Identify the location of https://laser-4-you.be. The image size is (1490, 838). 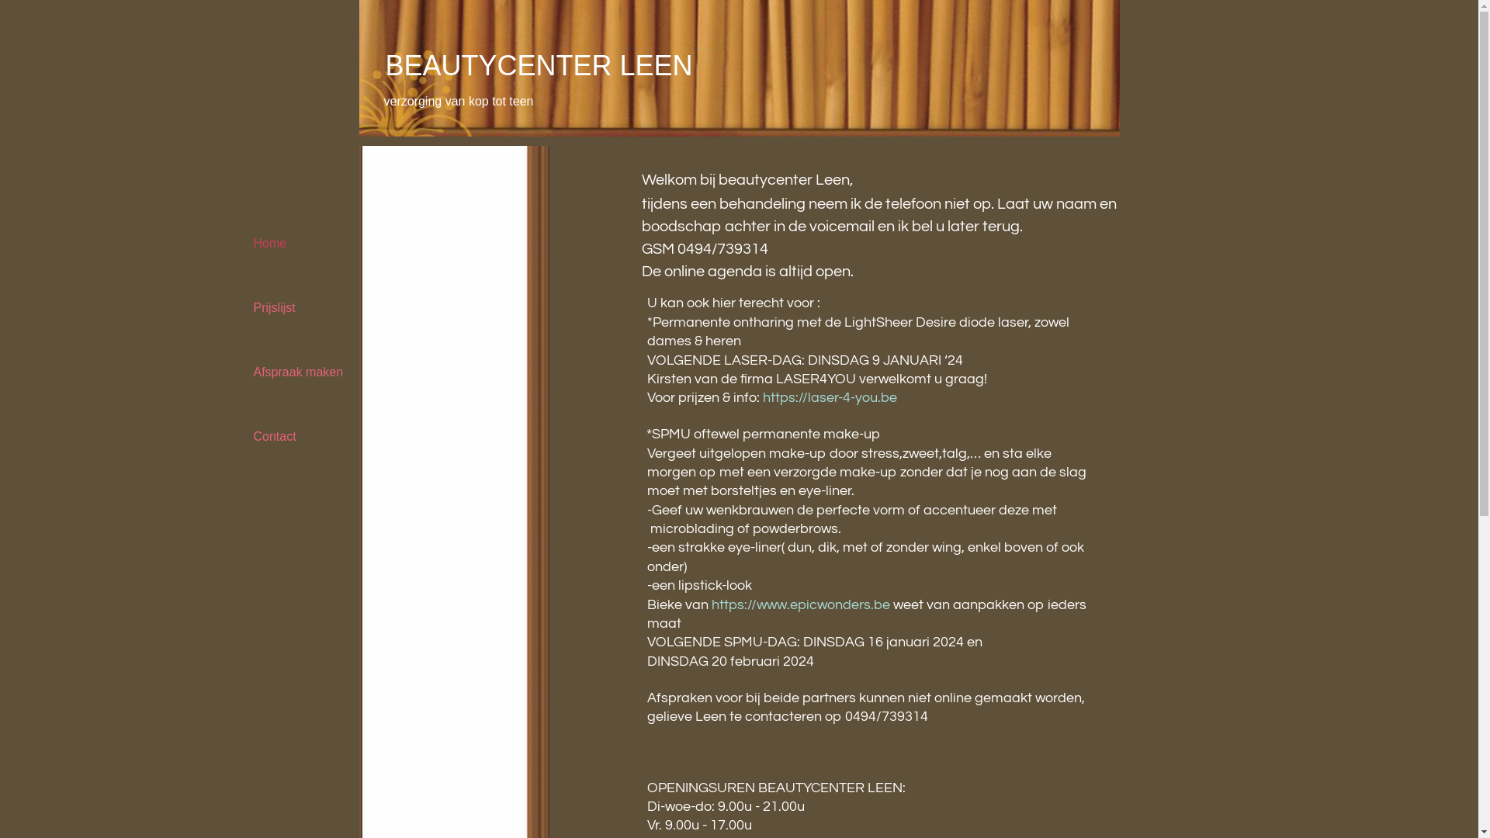
(829, 397).